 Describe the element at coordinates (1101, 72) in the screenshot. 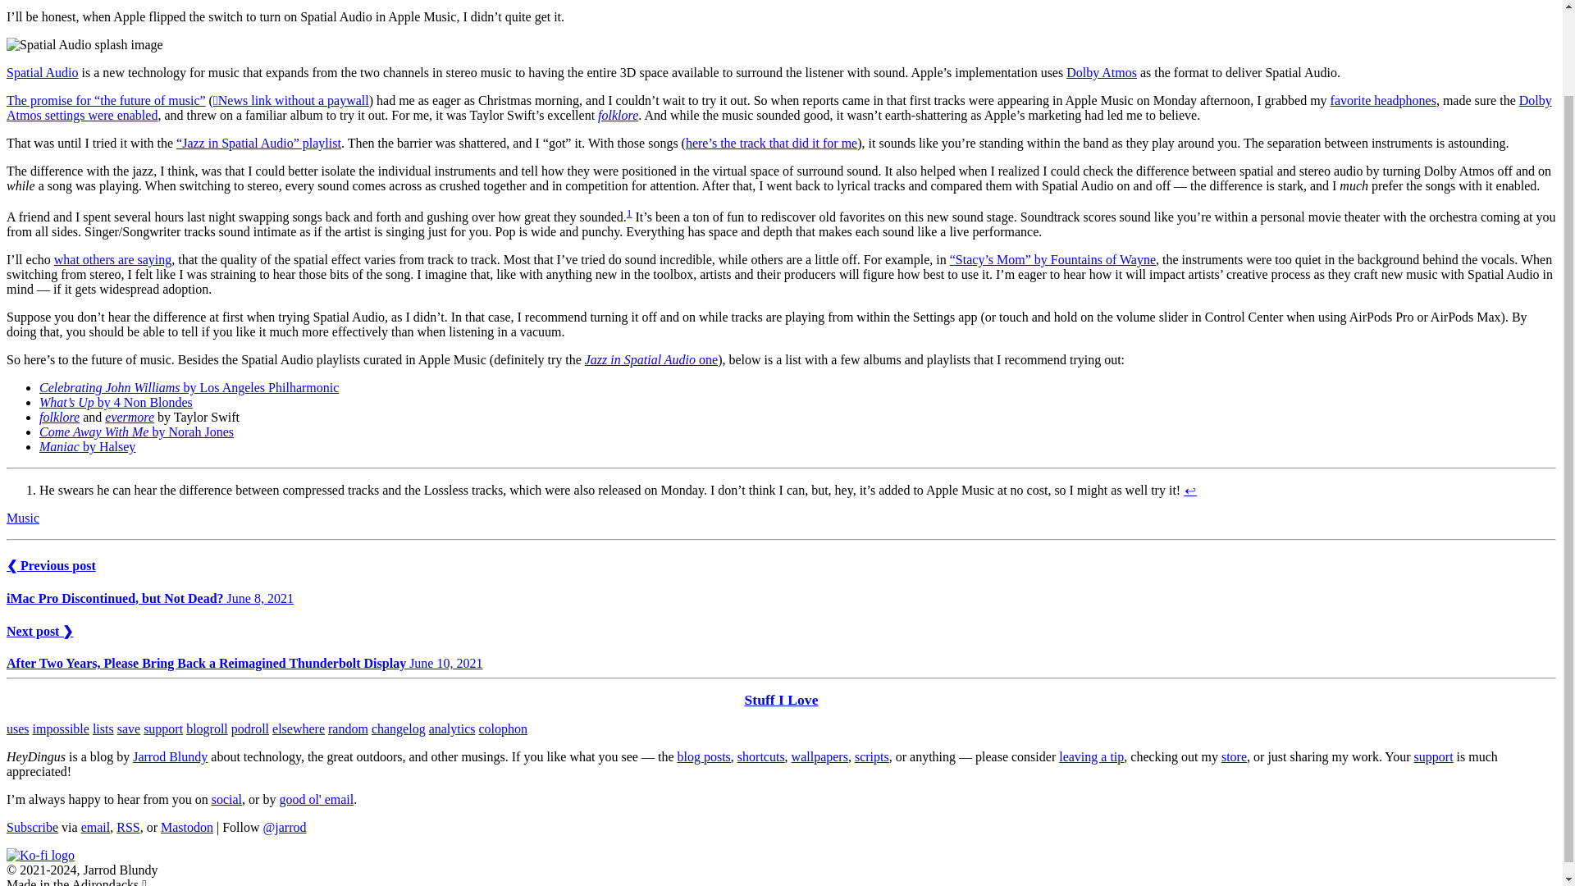

I see `Dolby Atmos` at that location.